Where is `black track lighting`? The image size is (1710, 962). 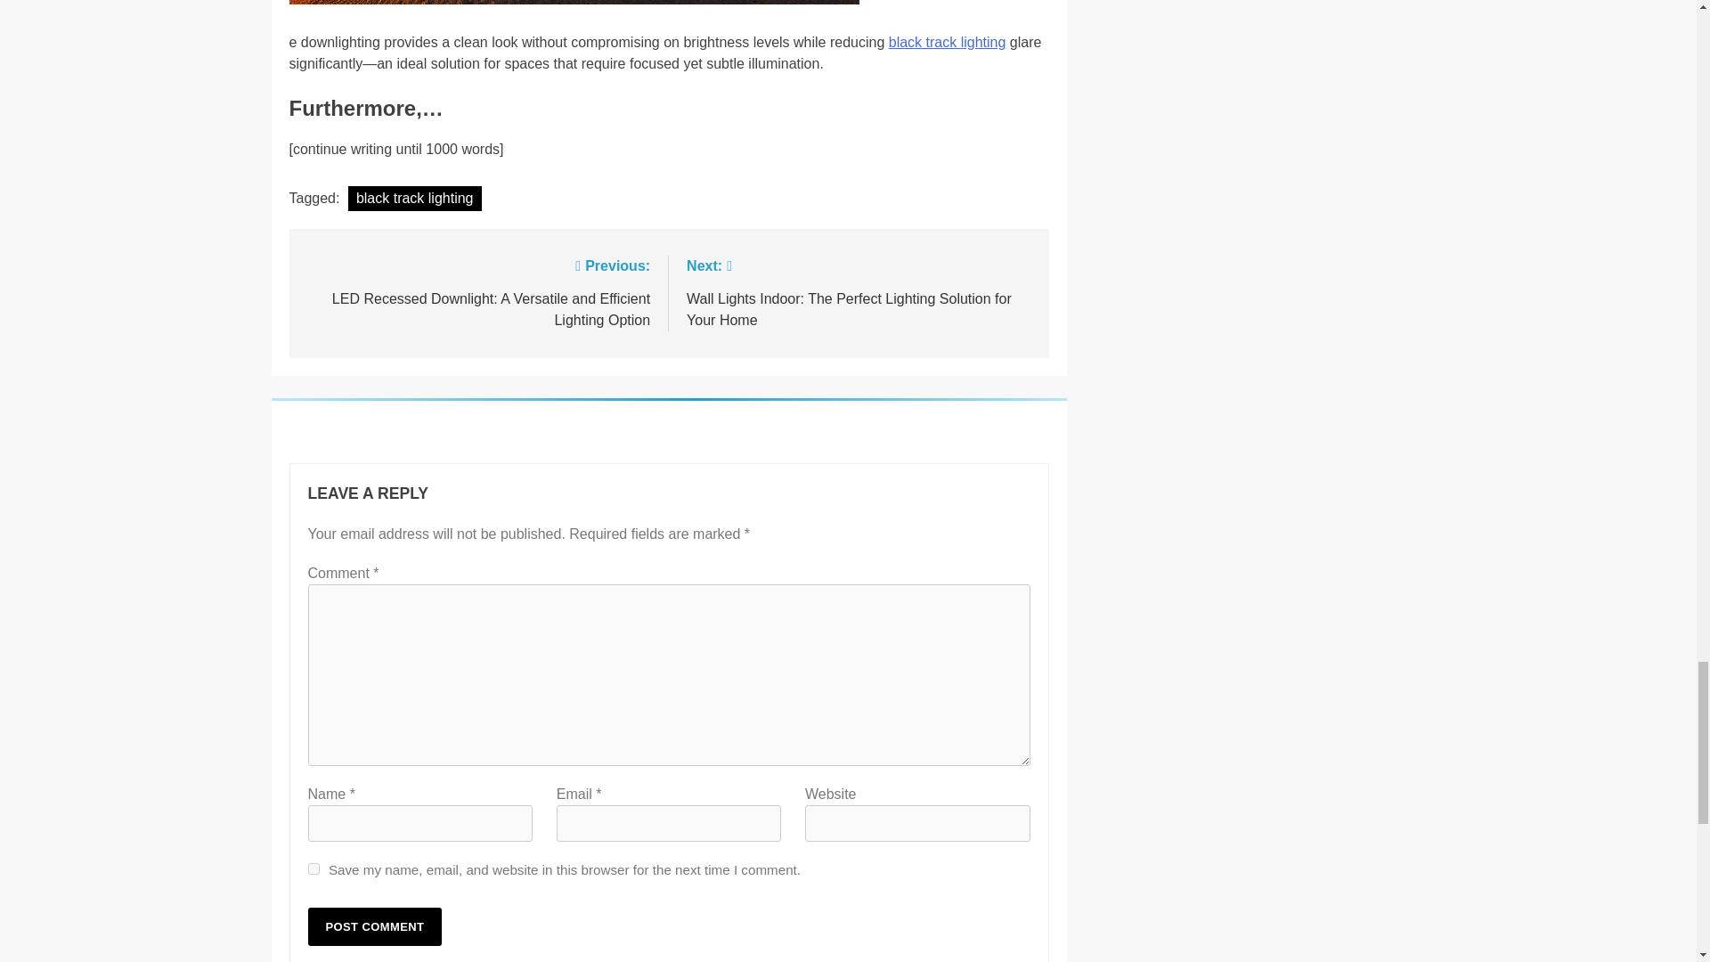
black track lighting is located at coordinates (415, 198).